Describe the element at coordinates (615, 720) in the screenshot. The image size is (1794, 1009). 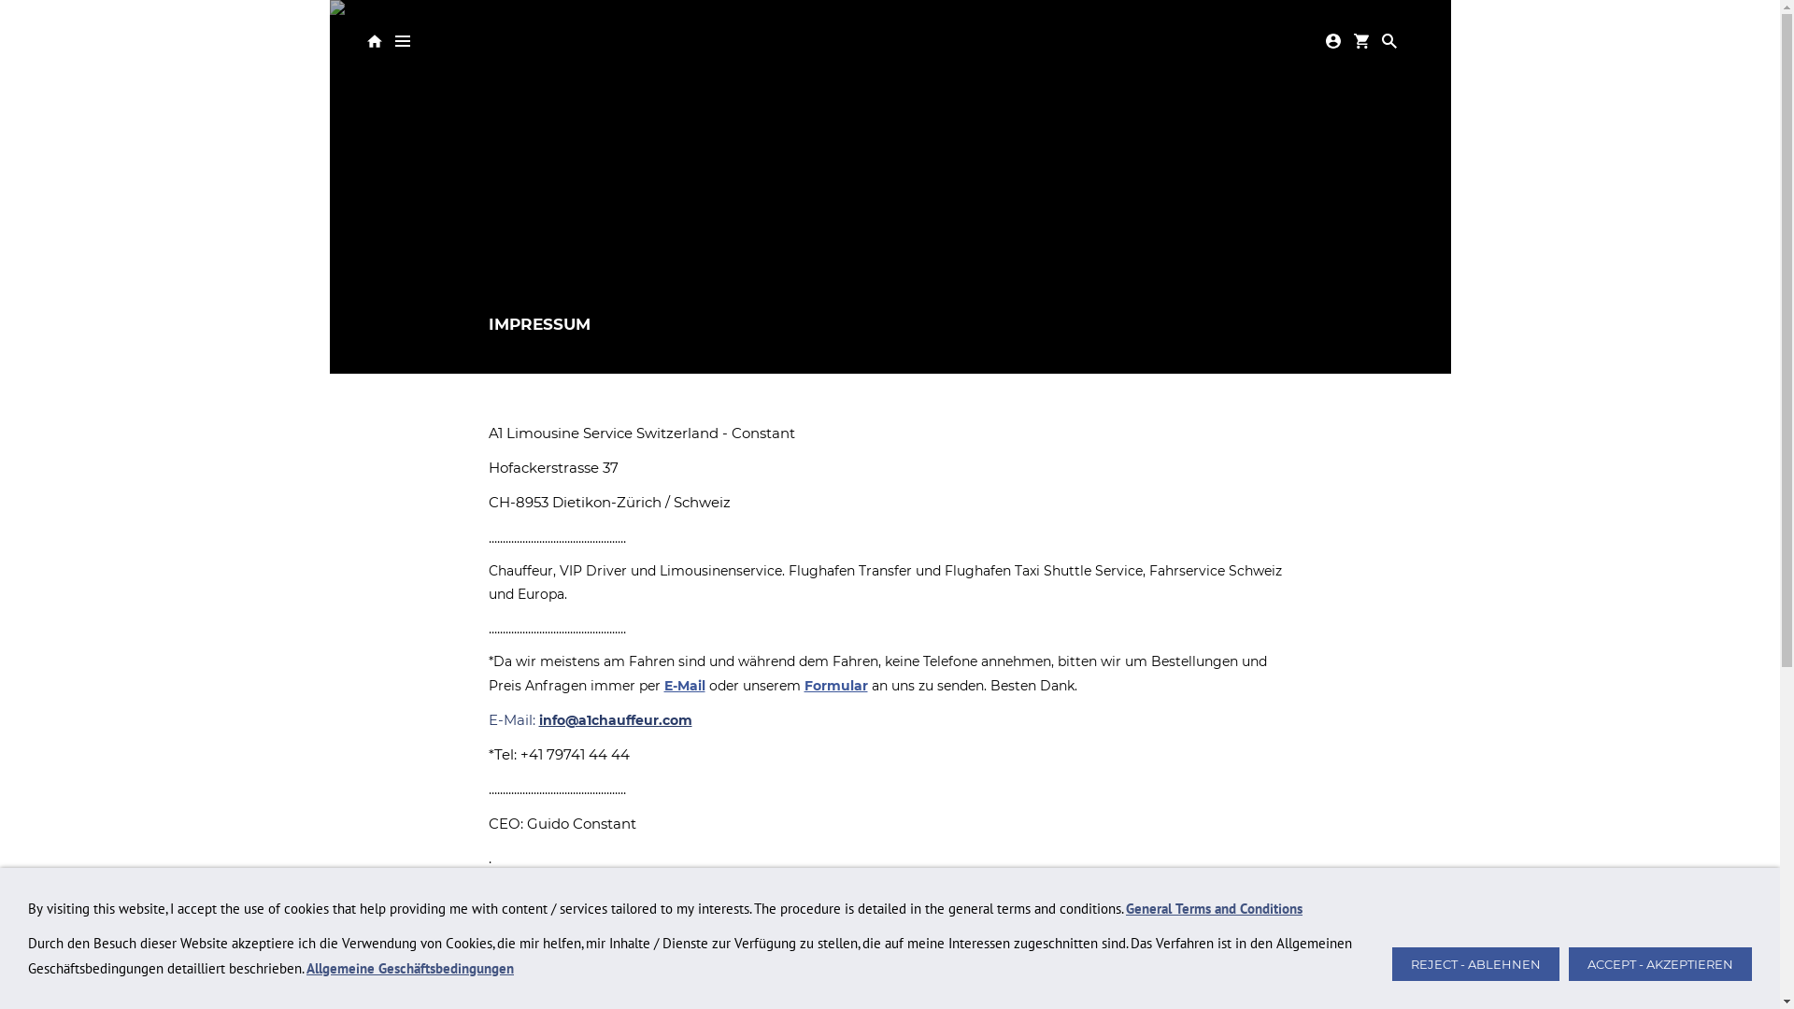
I see `info@a1chauffeur.com` at that location.